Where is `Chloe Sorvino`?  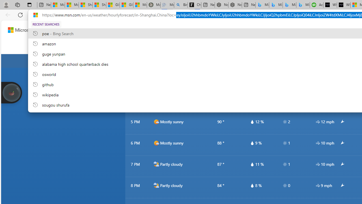
Chloe Sorvino is located at coordinates (194, 5).